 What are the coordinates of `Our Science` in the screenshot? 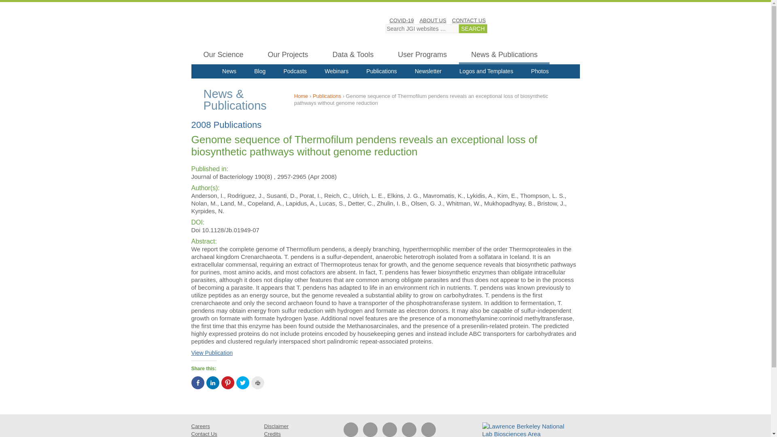 It's located at (223, 56).